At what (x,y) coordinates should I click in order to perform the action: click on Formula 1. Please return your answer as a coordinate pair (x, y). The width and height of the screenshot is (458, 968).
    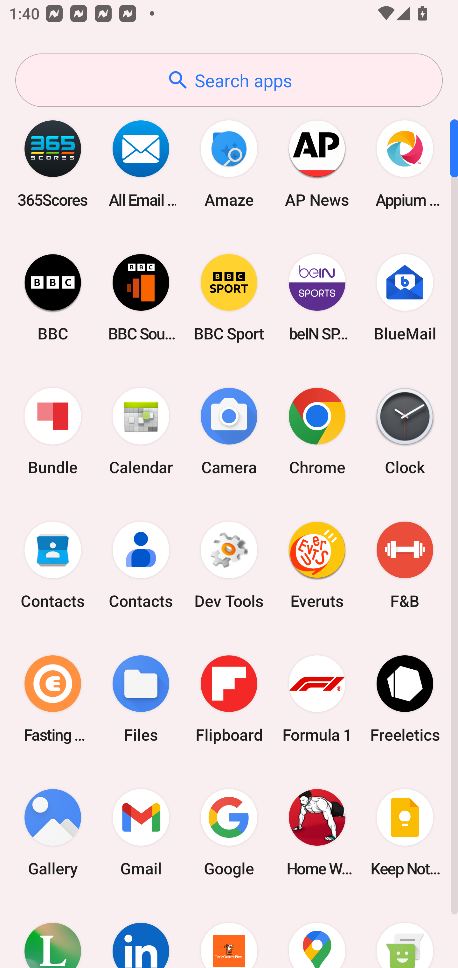
    Looking at the image, I should click on (317, 699).